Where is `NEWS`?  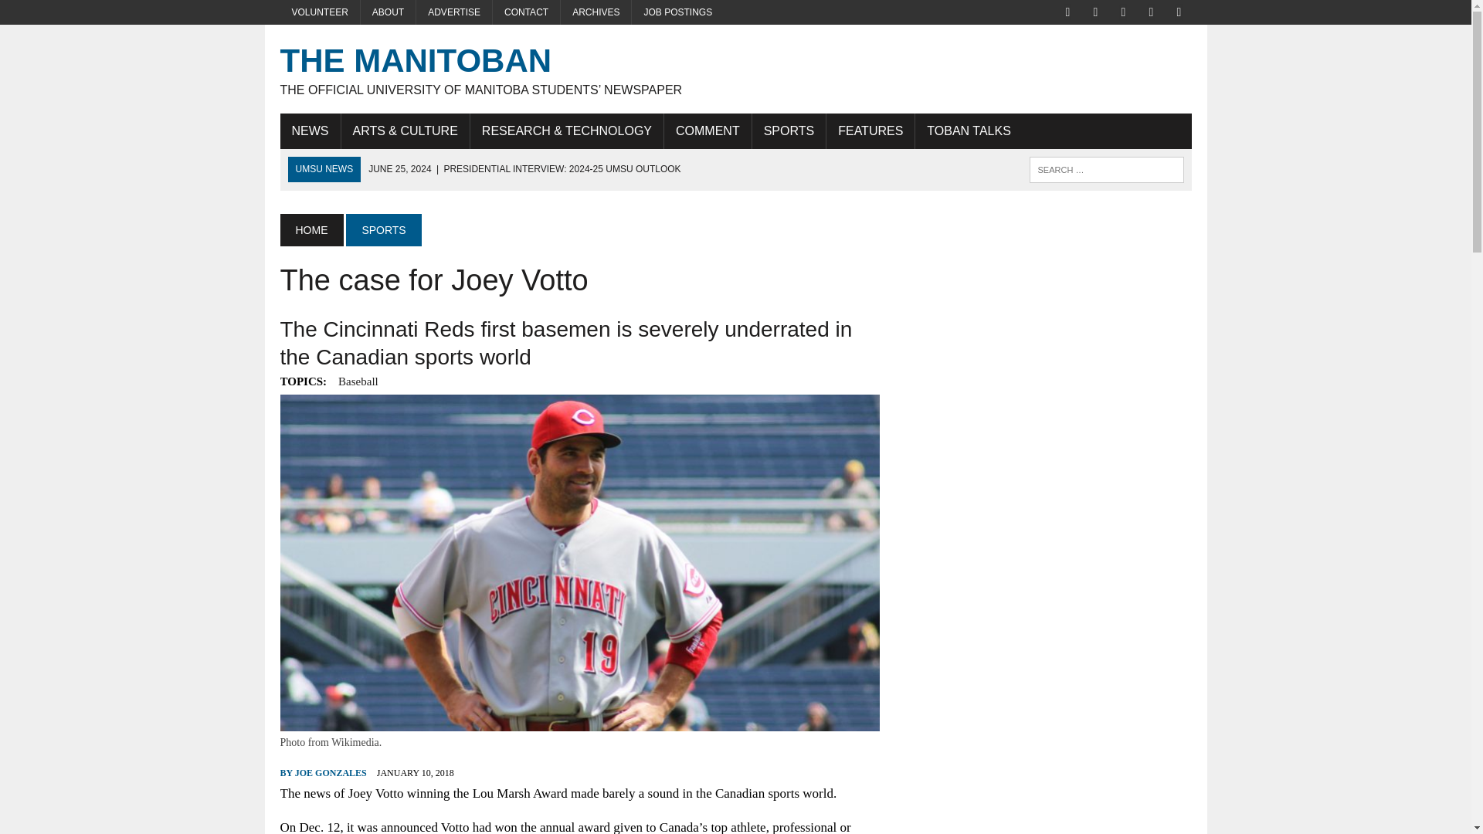
NEWS is located at coordinates (309, 131).